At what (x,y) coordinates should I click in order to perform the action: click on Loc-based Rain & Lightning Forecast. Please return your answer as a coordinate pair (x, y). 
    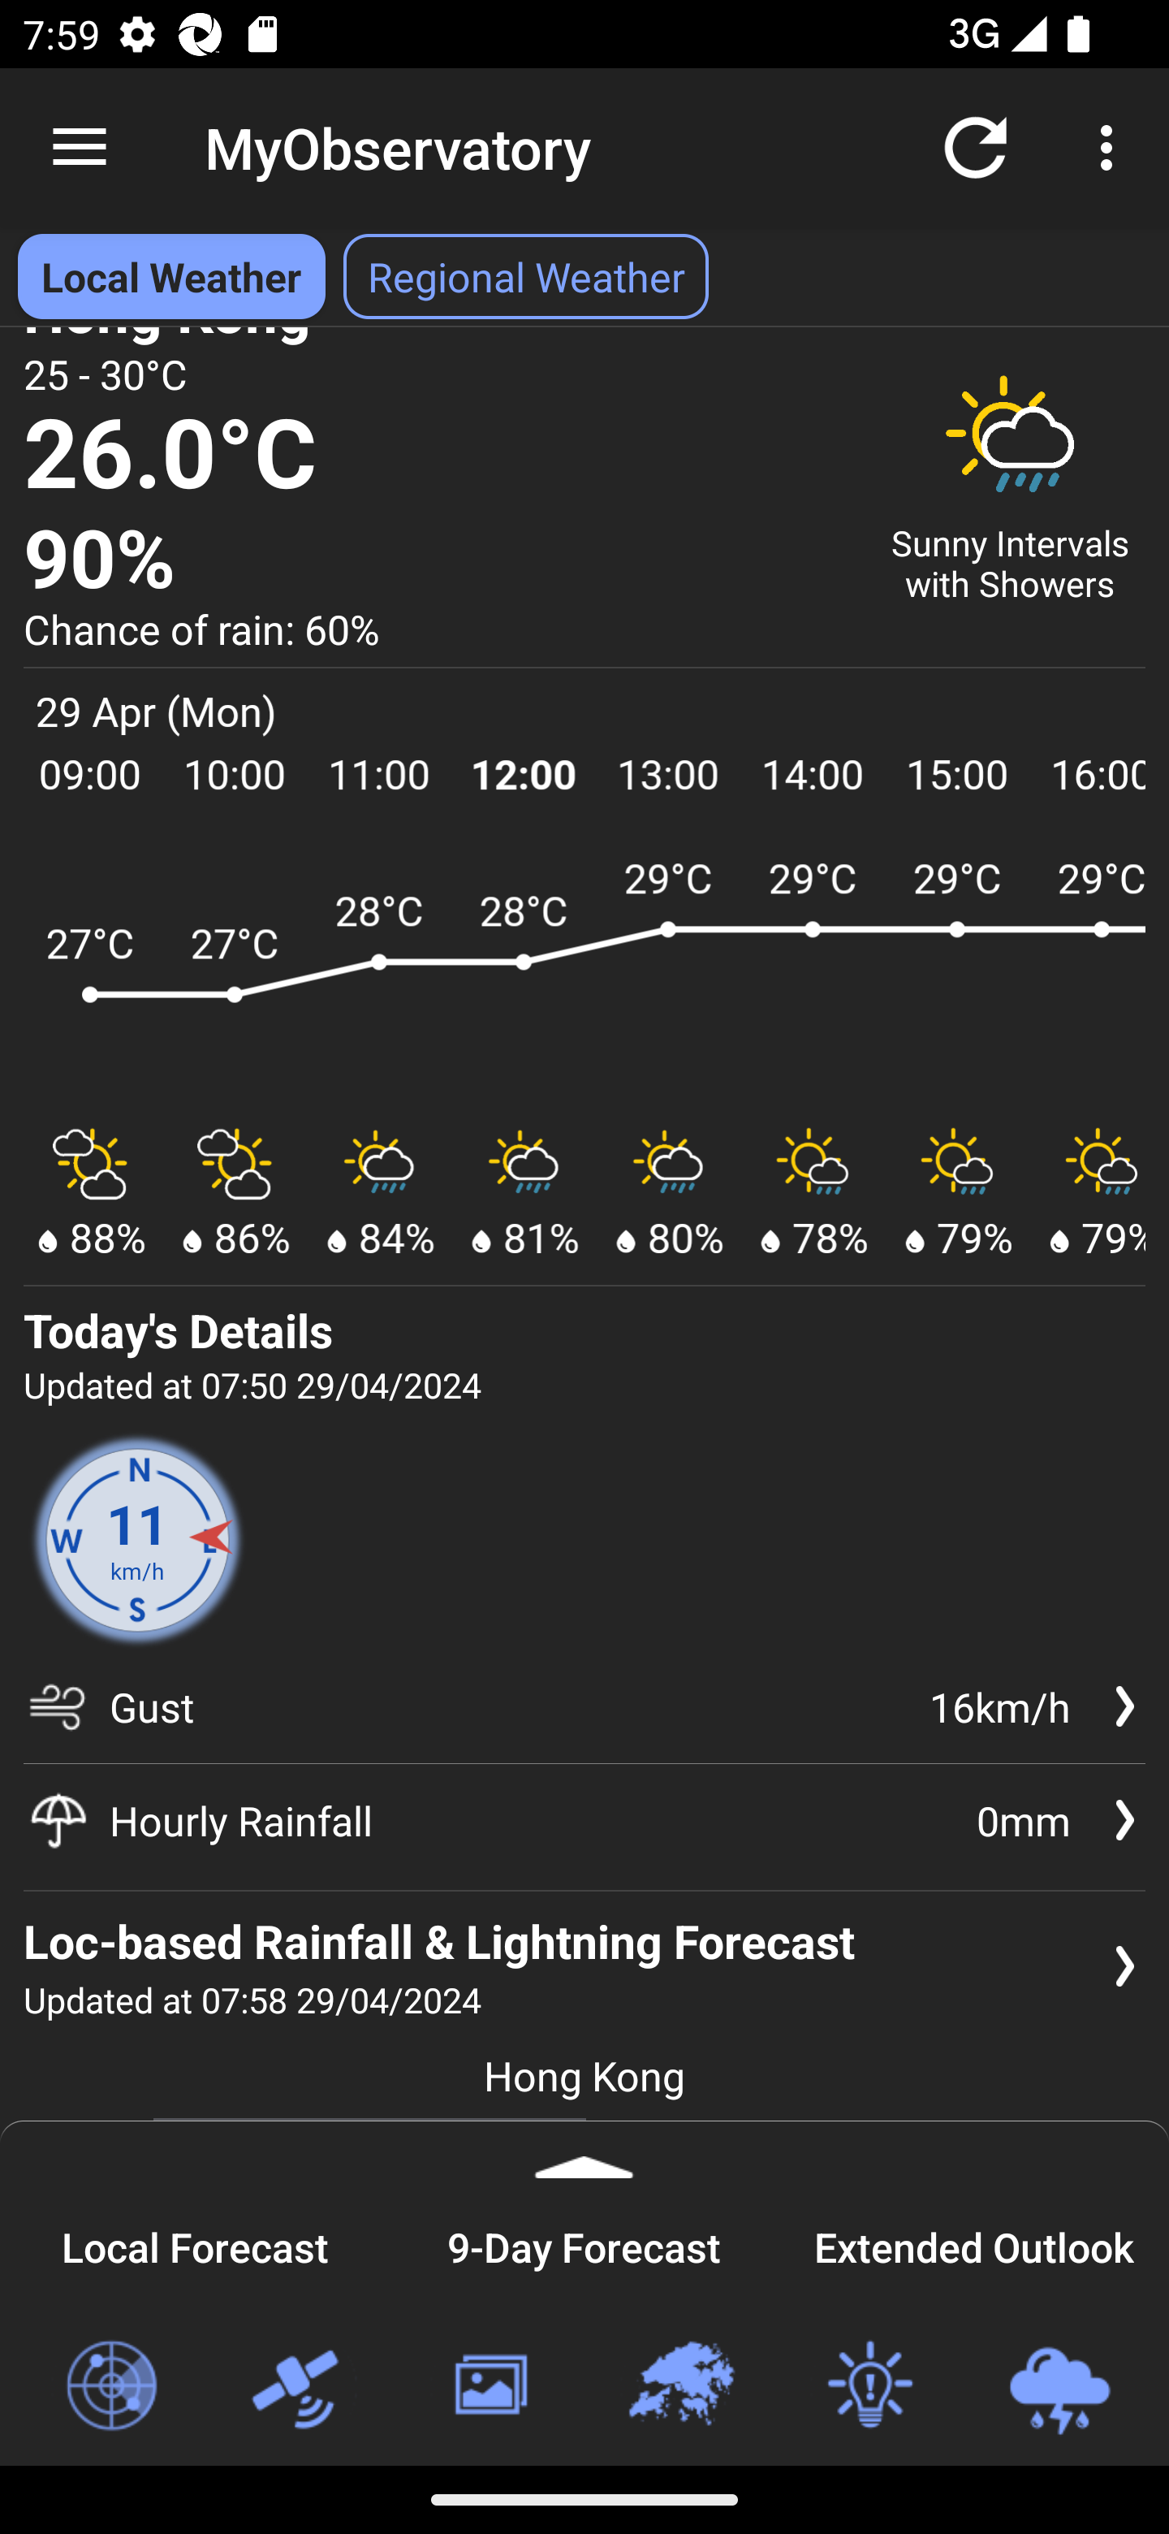
    Looking at the image, I should click on (1059, 2386).